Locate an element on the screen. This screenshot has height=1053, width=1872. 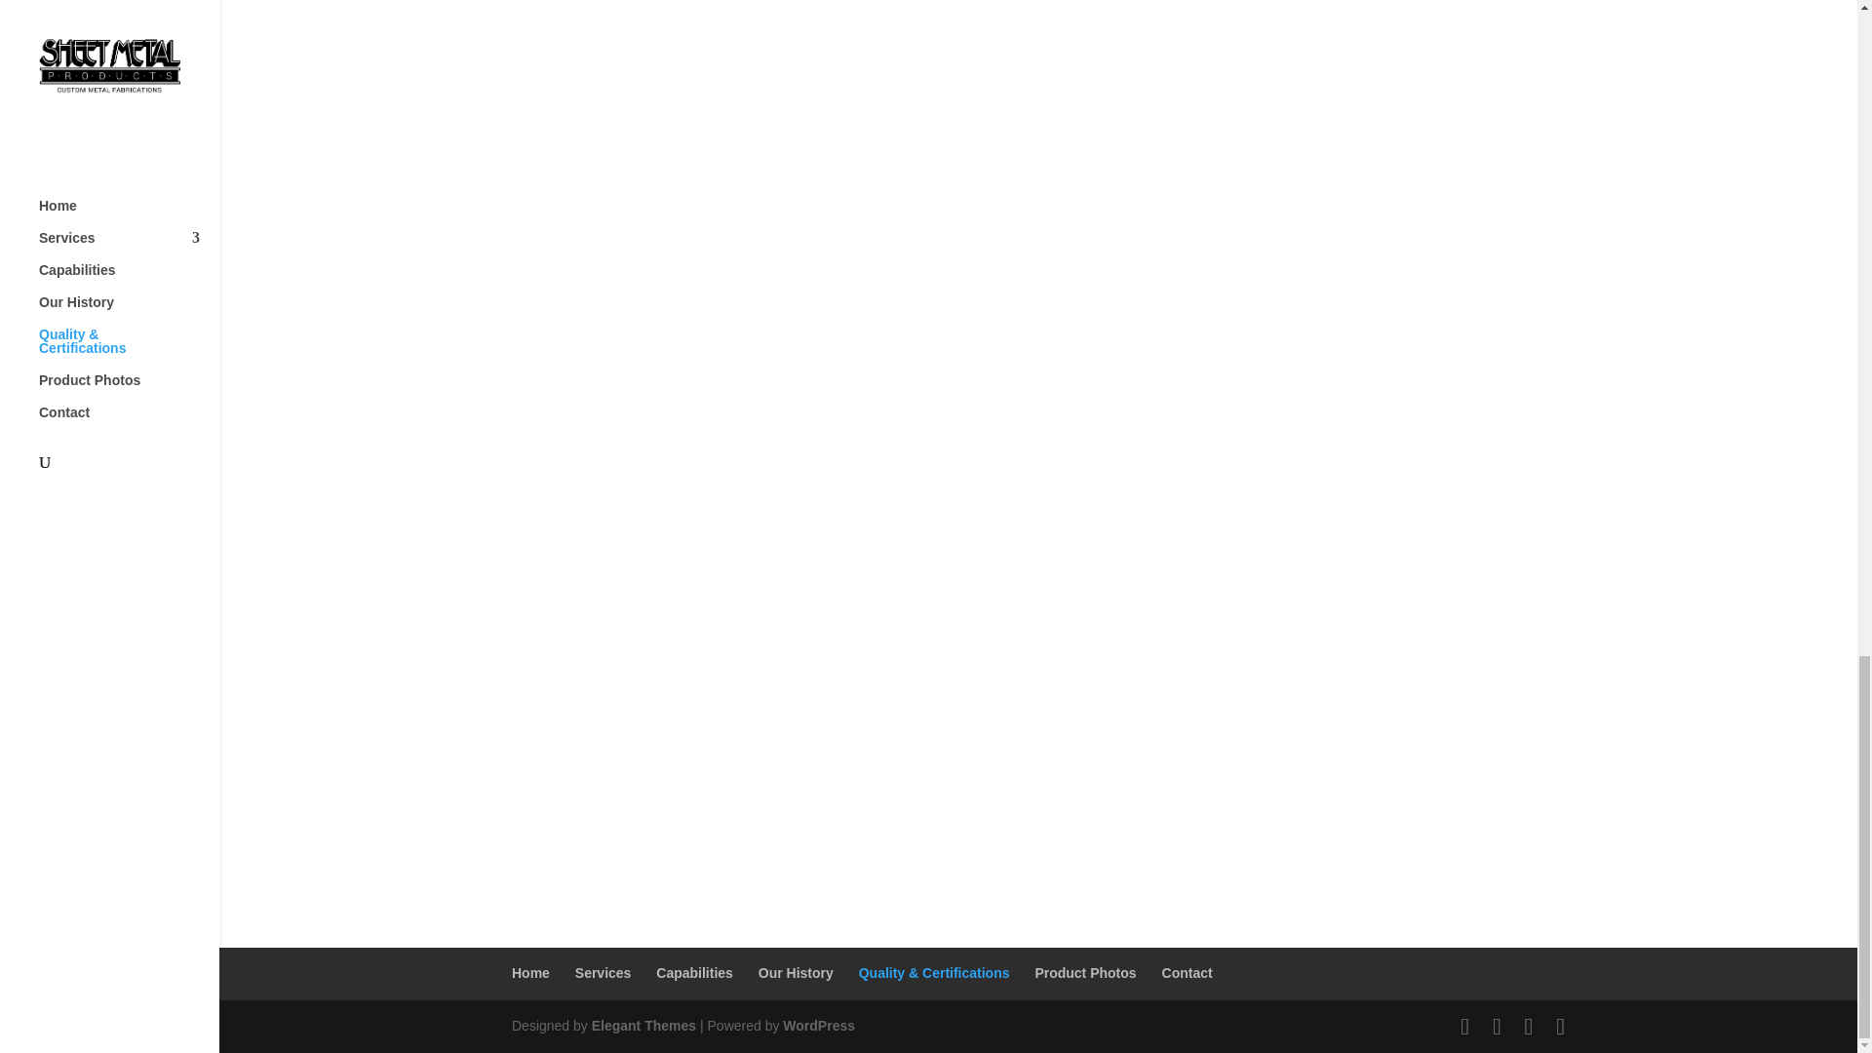
Contact is located at coordinates (1188, 973).